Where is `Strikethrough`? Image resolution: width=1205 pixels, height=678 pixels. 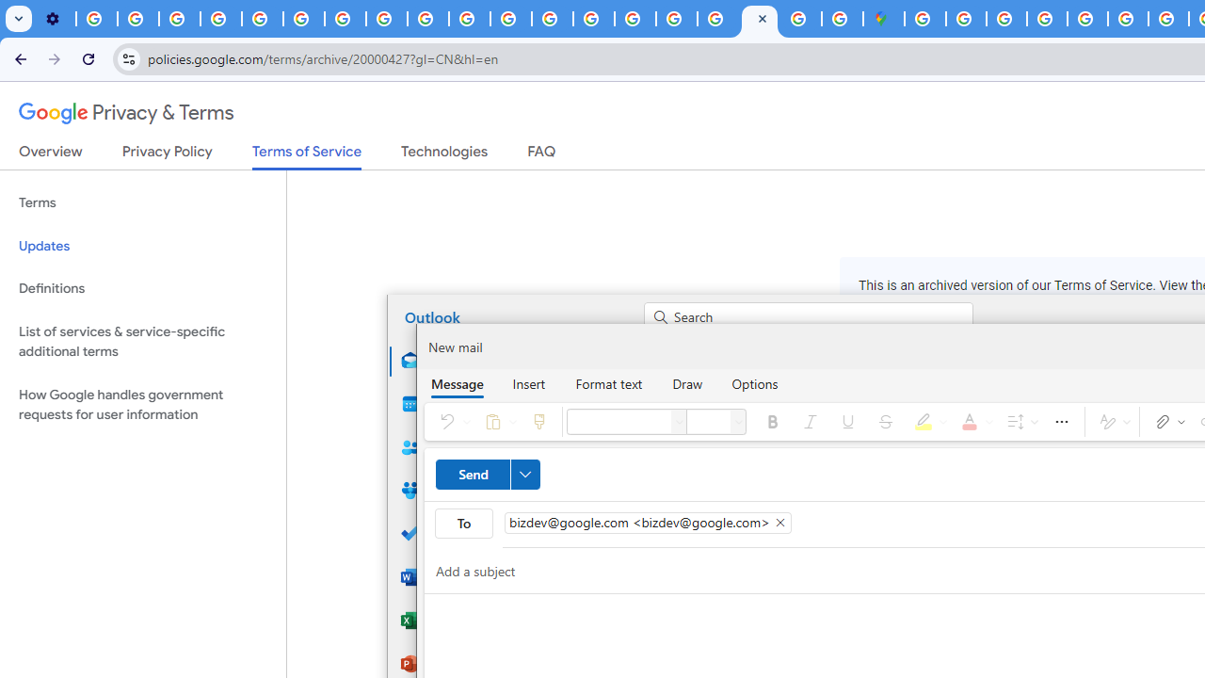
Strikethrough is located at coordinates (886, 422).